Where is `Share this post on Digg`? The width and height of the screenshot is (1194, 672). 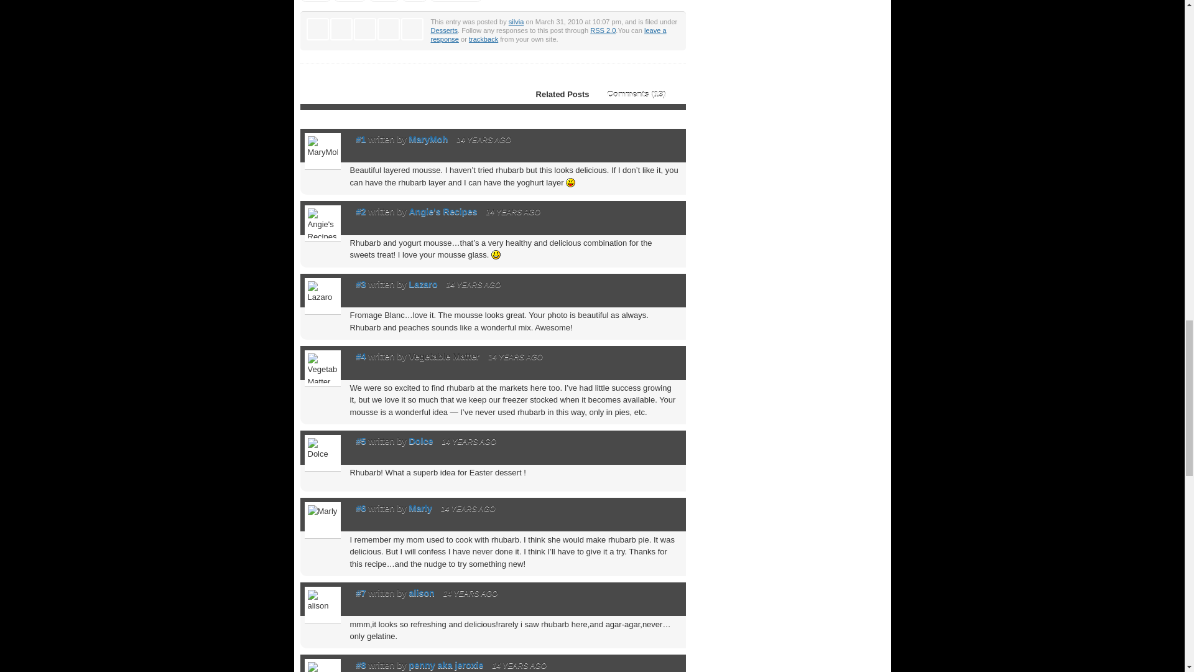 Share this post on Digg is located at coordinates (341, 29).